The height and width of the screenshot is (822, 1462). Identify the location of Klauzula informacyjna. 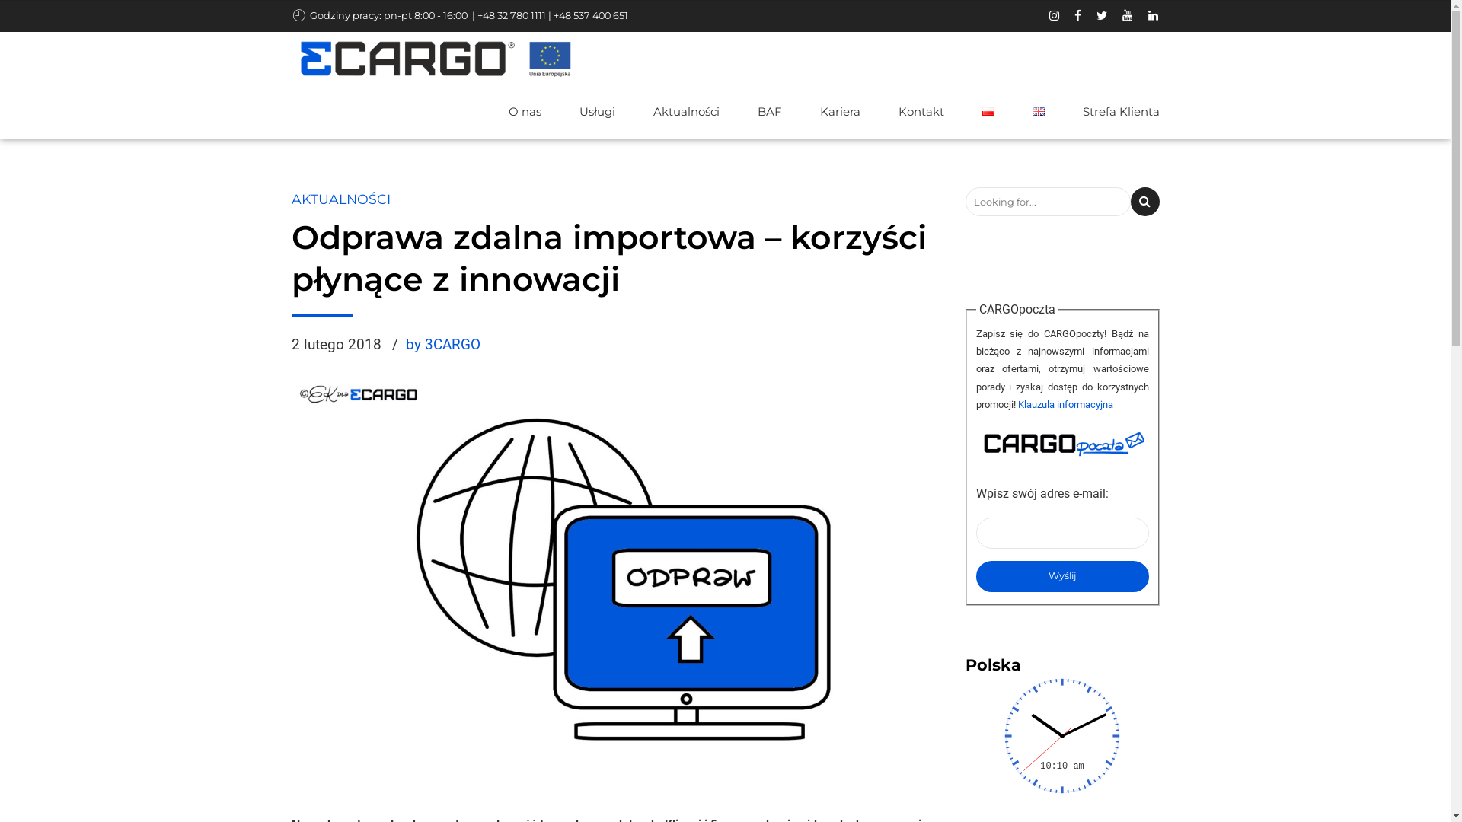
(1065, 405).